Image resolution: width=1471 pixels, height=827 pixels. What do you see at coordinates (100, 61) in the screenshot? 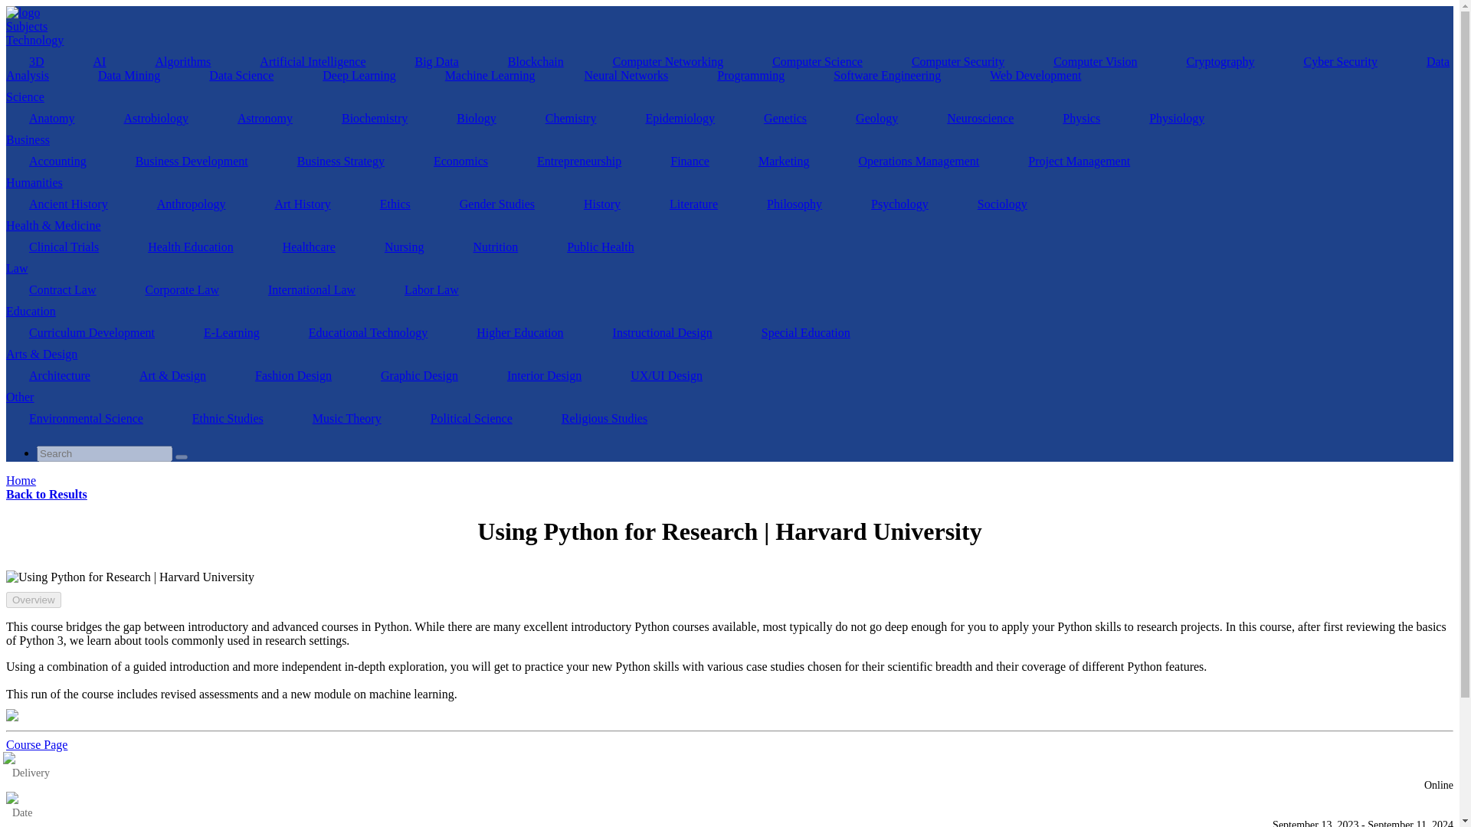
I see `AI` at bounding box center [100, 61].